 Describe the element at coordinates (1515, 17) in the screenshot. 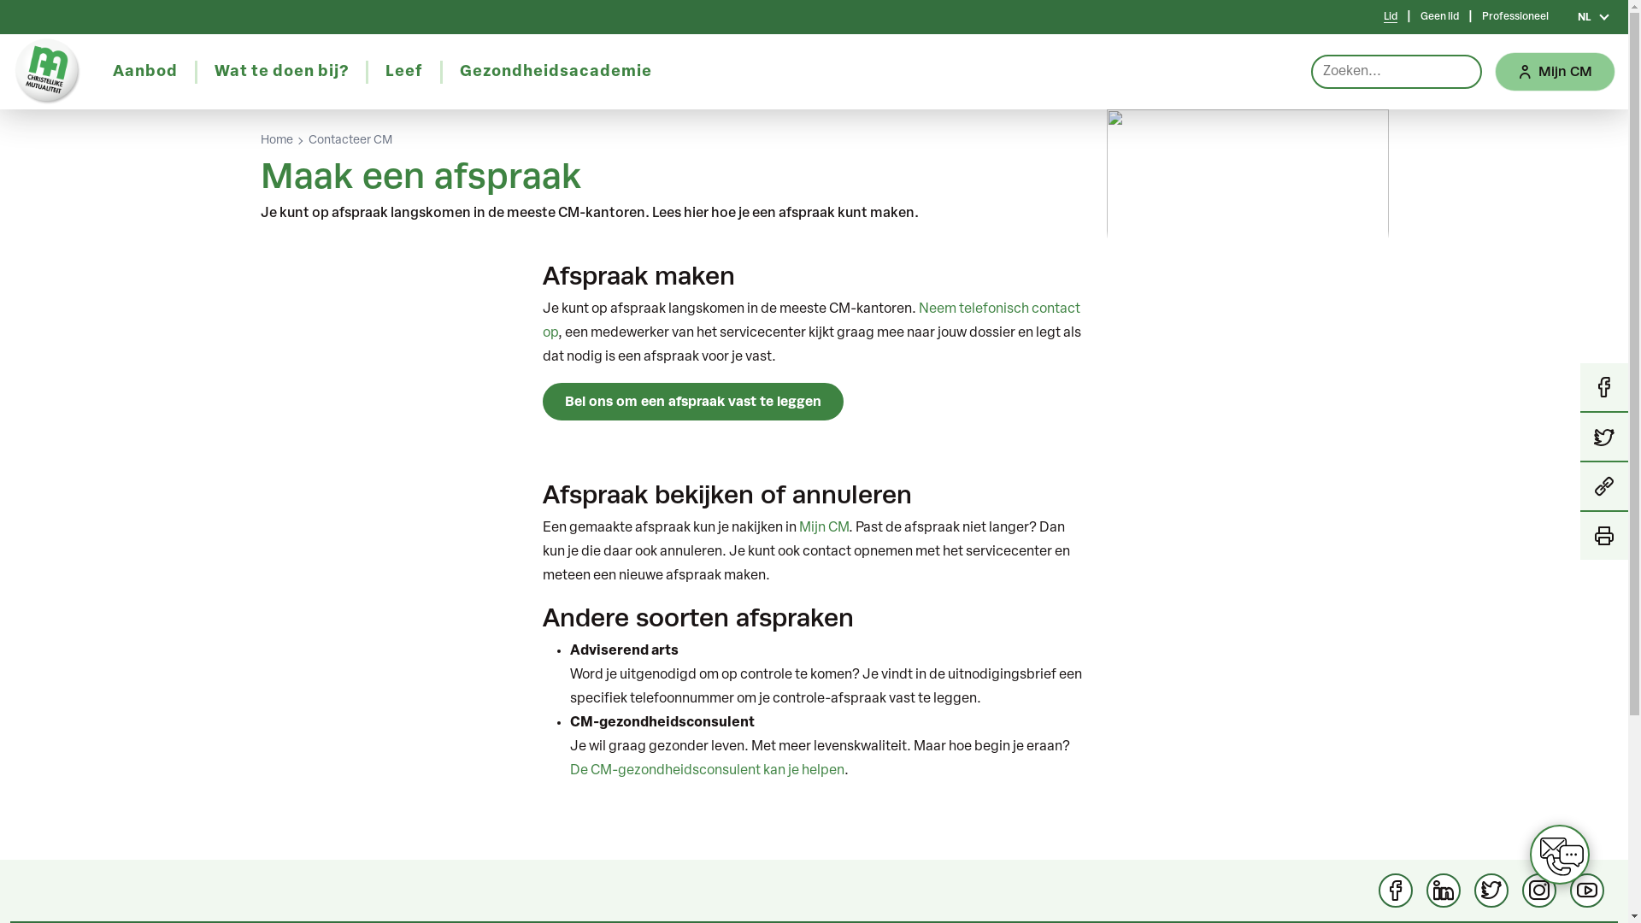

I see `Professioneel` at that location.